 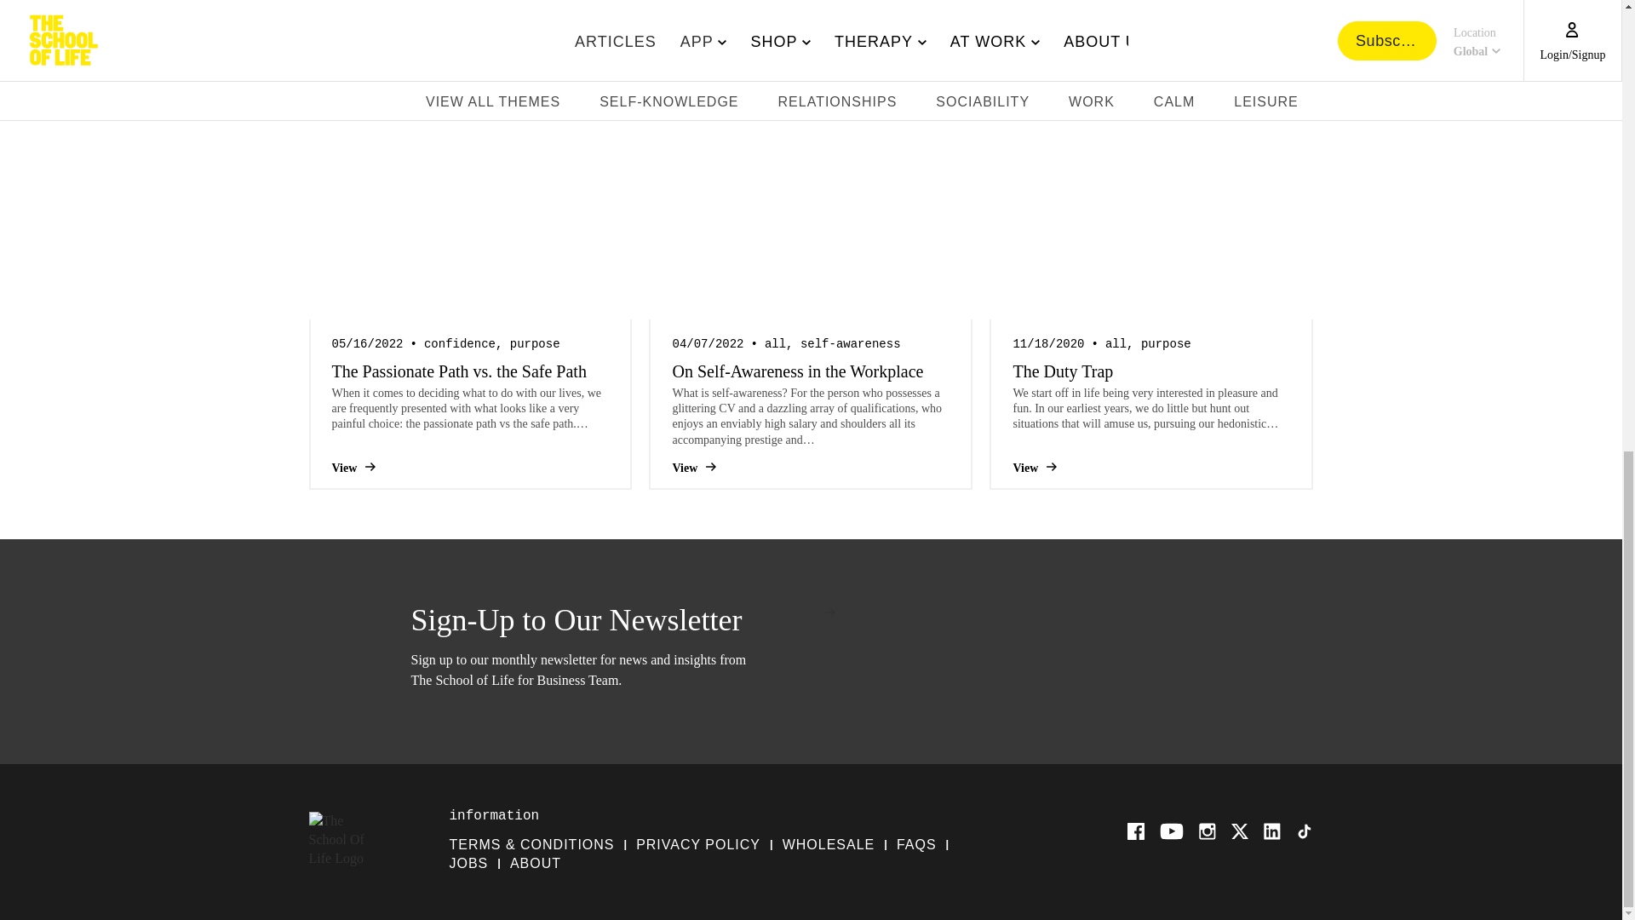 What do you see at coordinates (1136, 831) in the screenshot?
I see `Follow us on Facebook` at bounding box center [1136, 831].